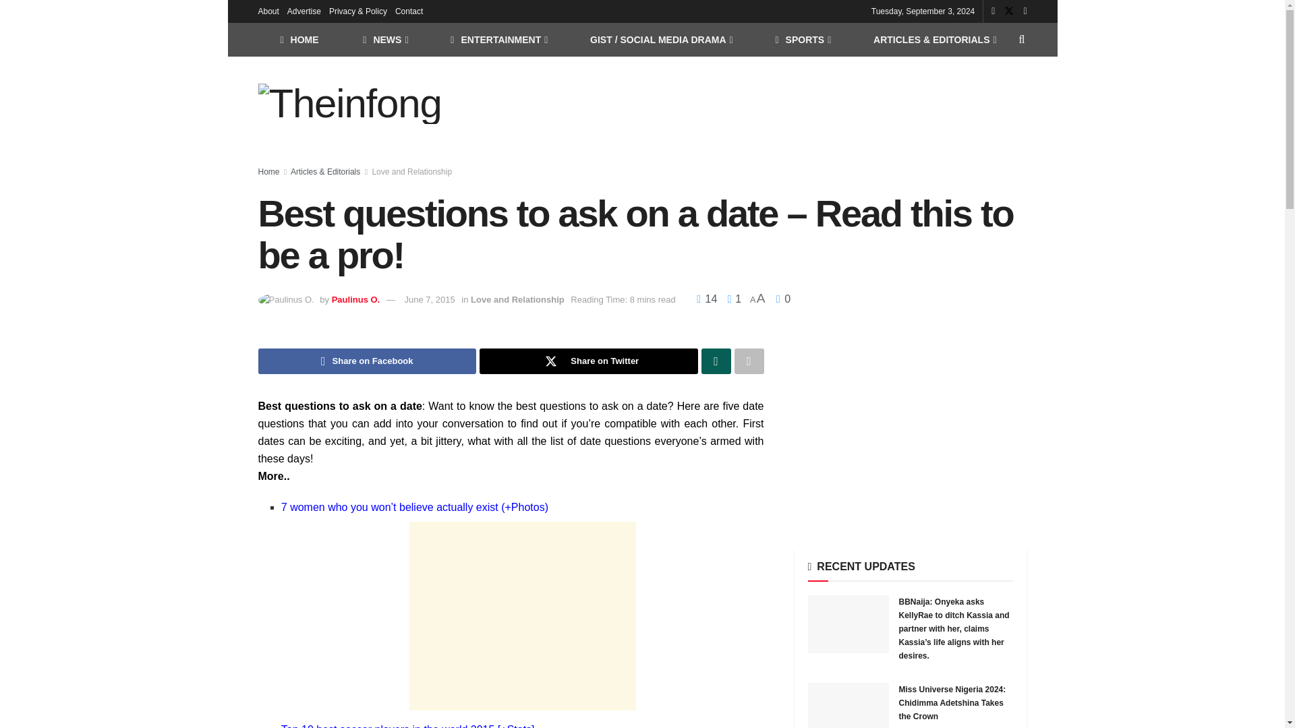 The width and height of the screenshot is (1295, 728). What do you see at coordinates (803, 39) in the screenshot?
I see `Sport` at bounding box center [803, 39].